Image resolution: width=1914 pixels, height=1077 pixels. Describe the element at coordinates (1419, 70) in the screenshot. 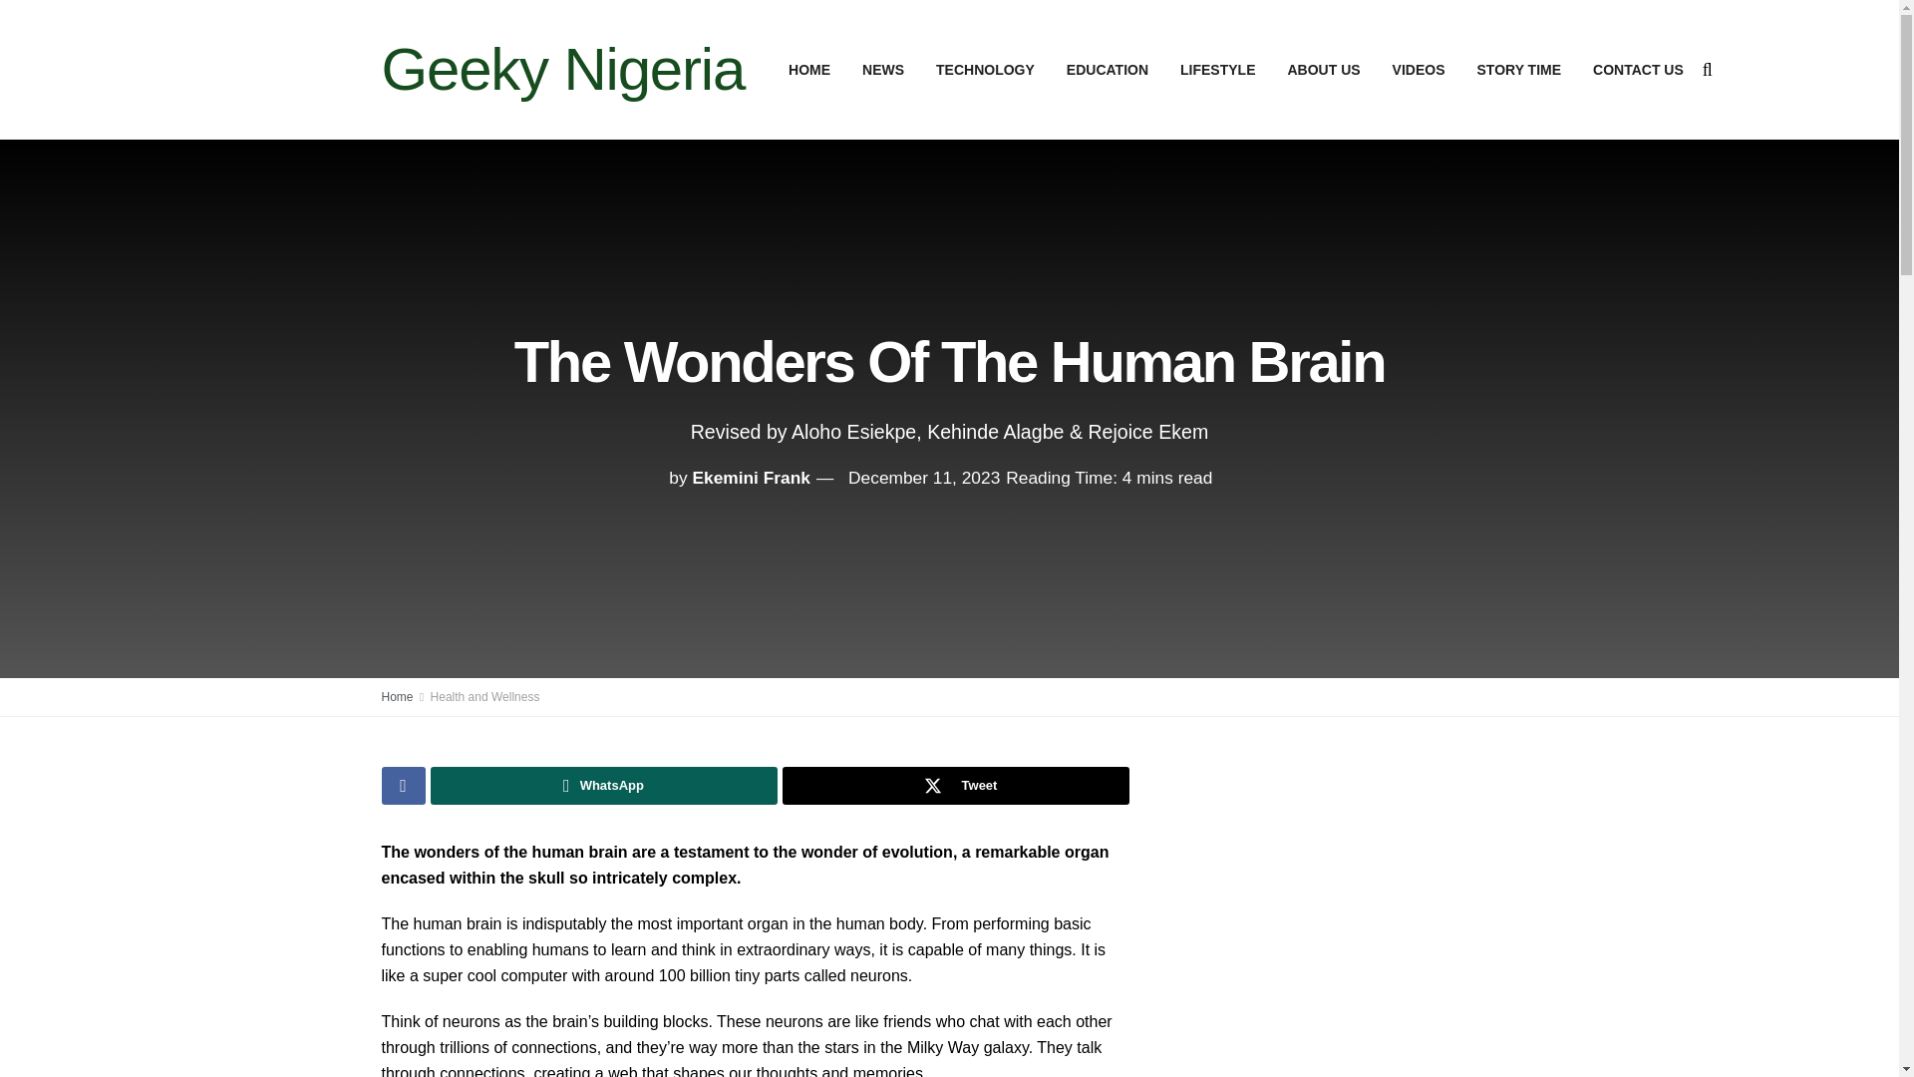

I see `VIDEOS` at that location.